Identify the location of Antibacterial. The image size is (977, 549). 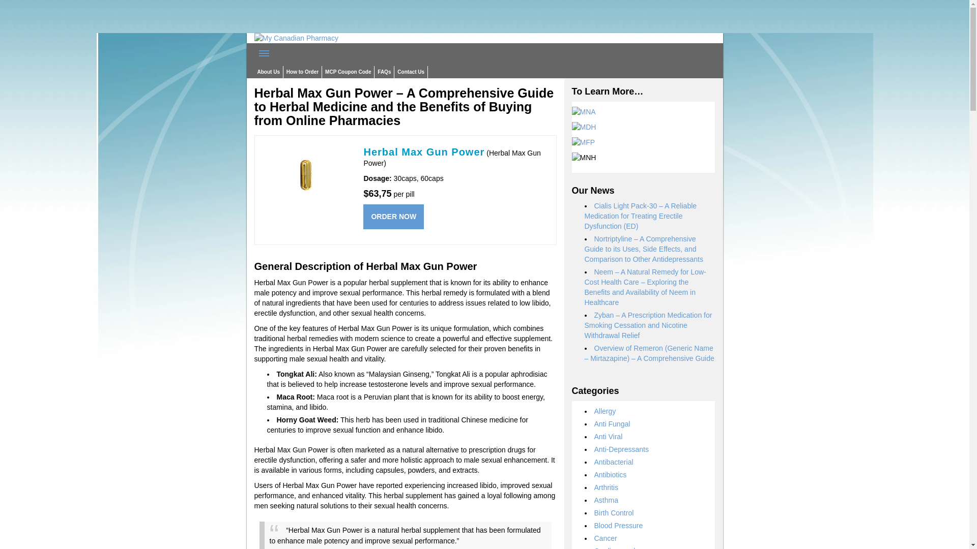
(614, 462).